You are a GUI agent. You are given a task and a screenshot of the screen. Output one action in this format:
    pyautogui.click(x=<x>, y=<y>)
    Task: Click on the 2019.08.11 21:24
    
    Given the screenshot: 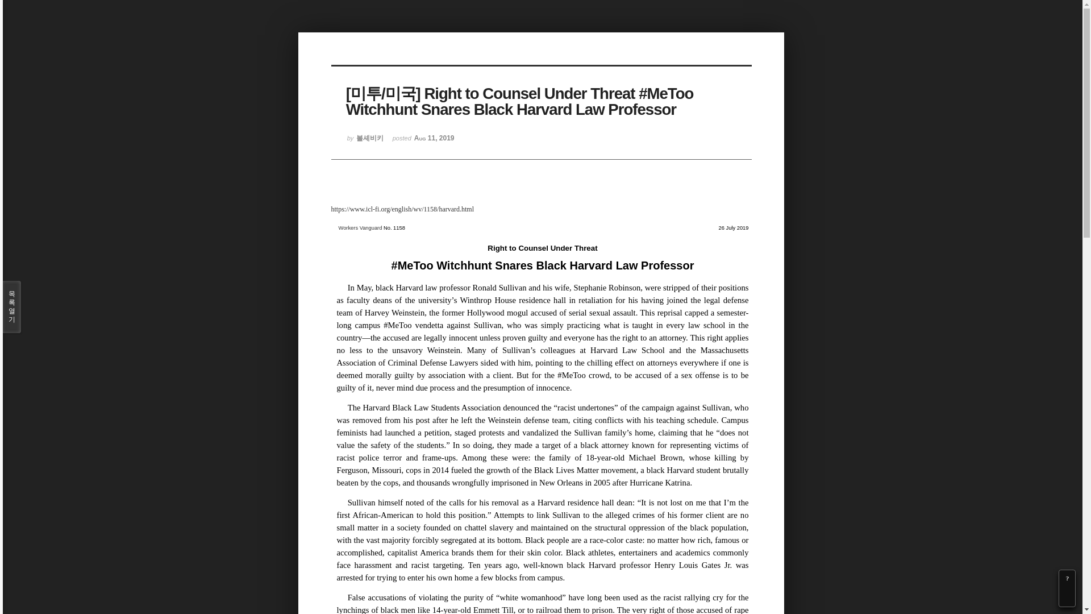 What is the action you would take?
    pyautogui.click(x=424, y=142)
    